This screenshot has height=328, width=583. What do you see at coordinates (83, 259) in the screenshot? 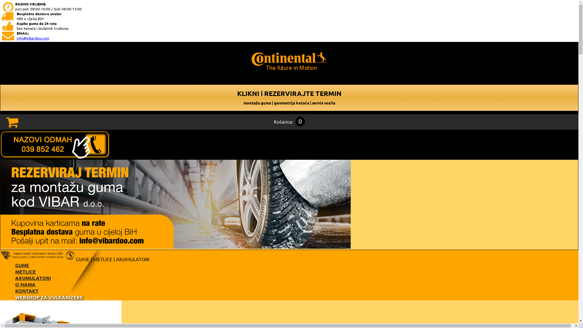
I see `GUME` at bounding box center [83, 259].